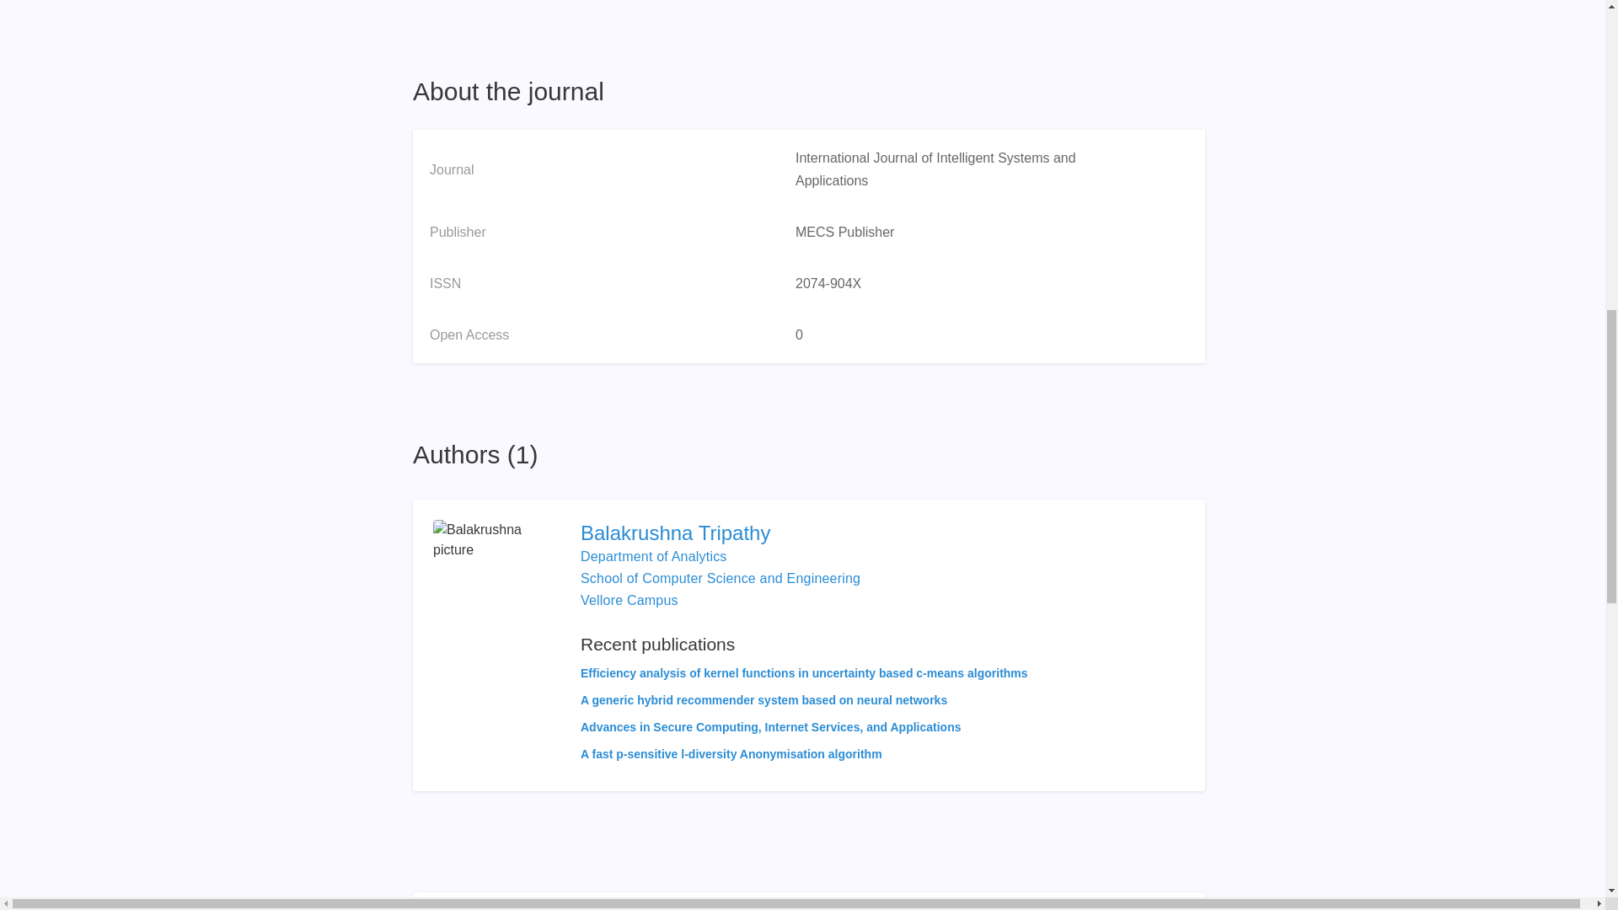 The width and height of the screenshot is (1618, 910). Describe the element at coordinates (731, 753) in the screenshot. I see `A fast p-sensitive l-diversity Anonymisation algorithm` at that location.